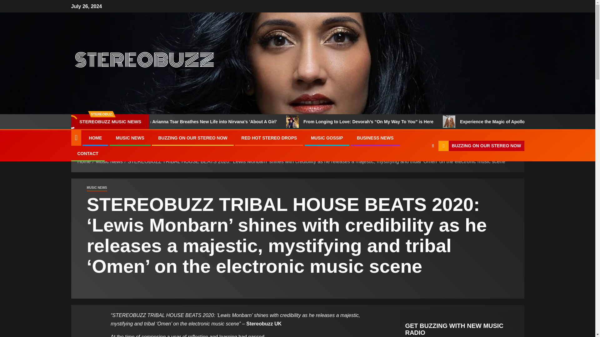 This screenshot has width=600, height=337. What do you see at coordinates (84, 161) in the screenshot?
I see `Home` at bounding box center [84, 161].